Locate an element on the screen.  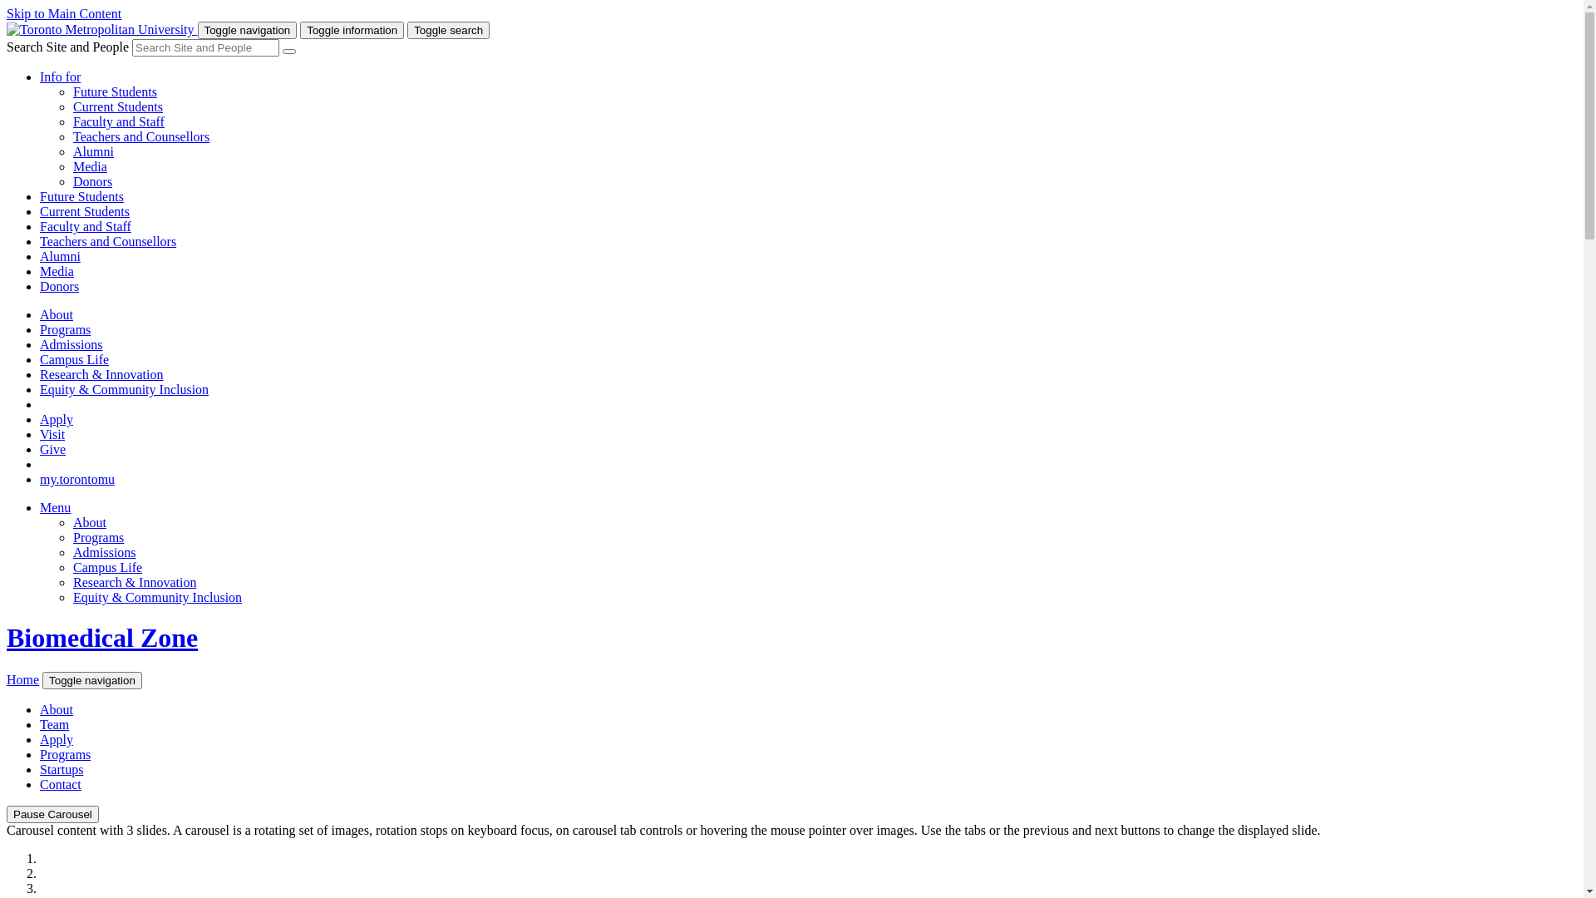
Research & Innovation is located at coordinates (135, 582).